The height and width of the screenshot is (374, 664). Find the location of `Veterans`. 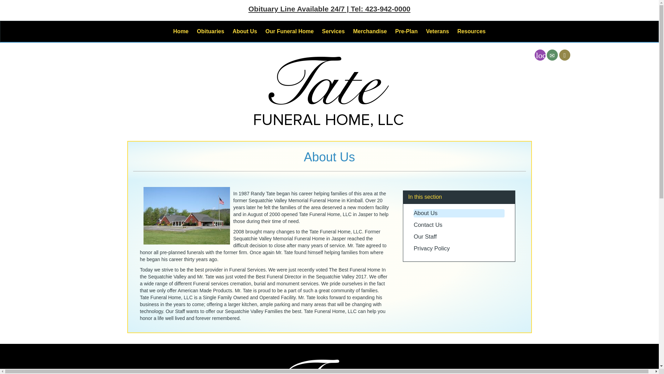

Veterans is located at coordinates (437, 31).